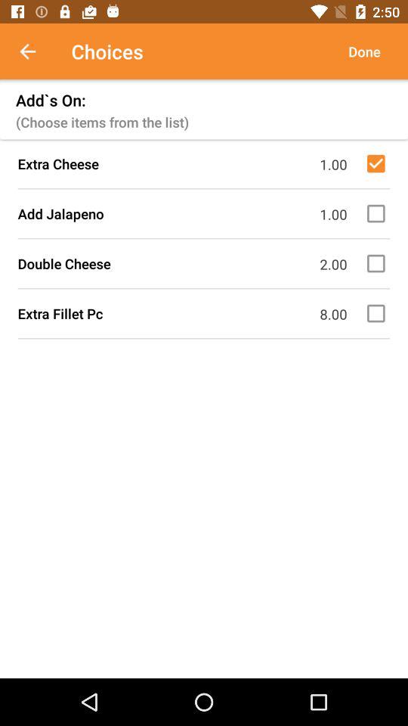 This screenshot has width=408, height=726. Describe the element at coordinates (364, 51) in the screenshot. I see `select icon above extra cheese` at that location.